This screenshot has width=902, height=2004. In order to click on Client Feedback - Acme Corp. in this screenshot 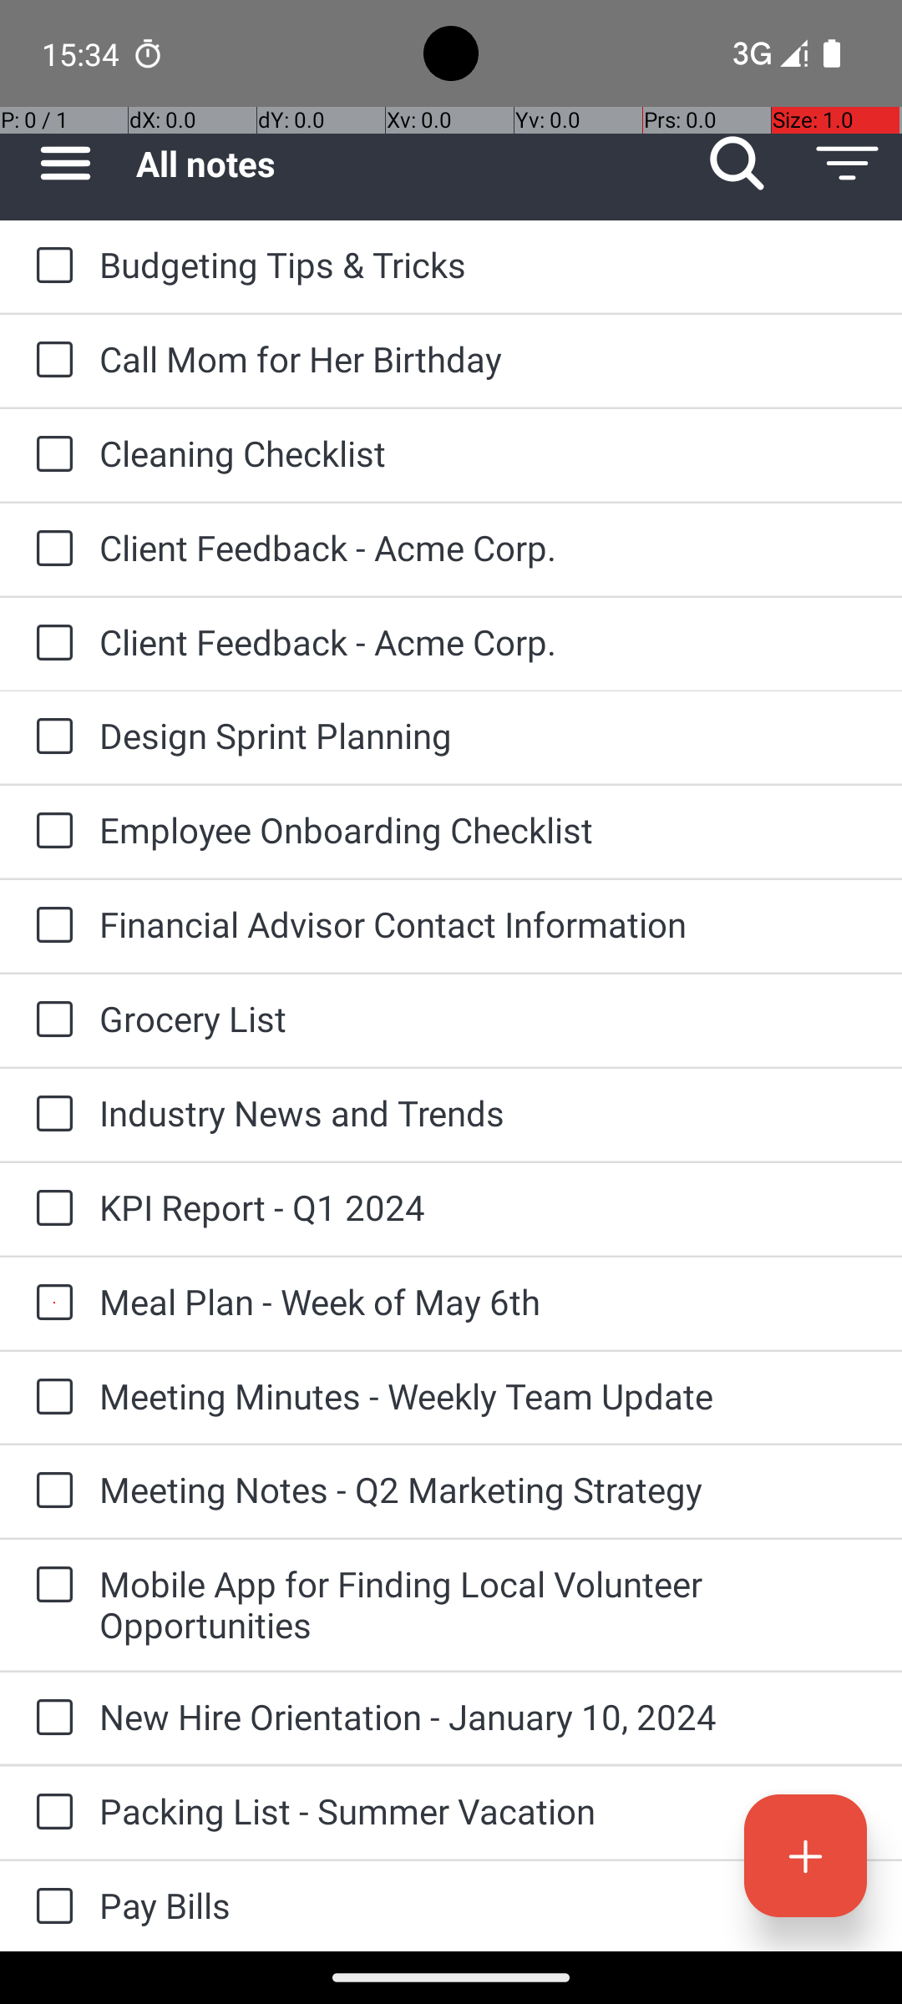, I will do `click(484, 547)`.